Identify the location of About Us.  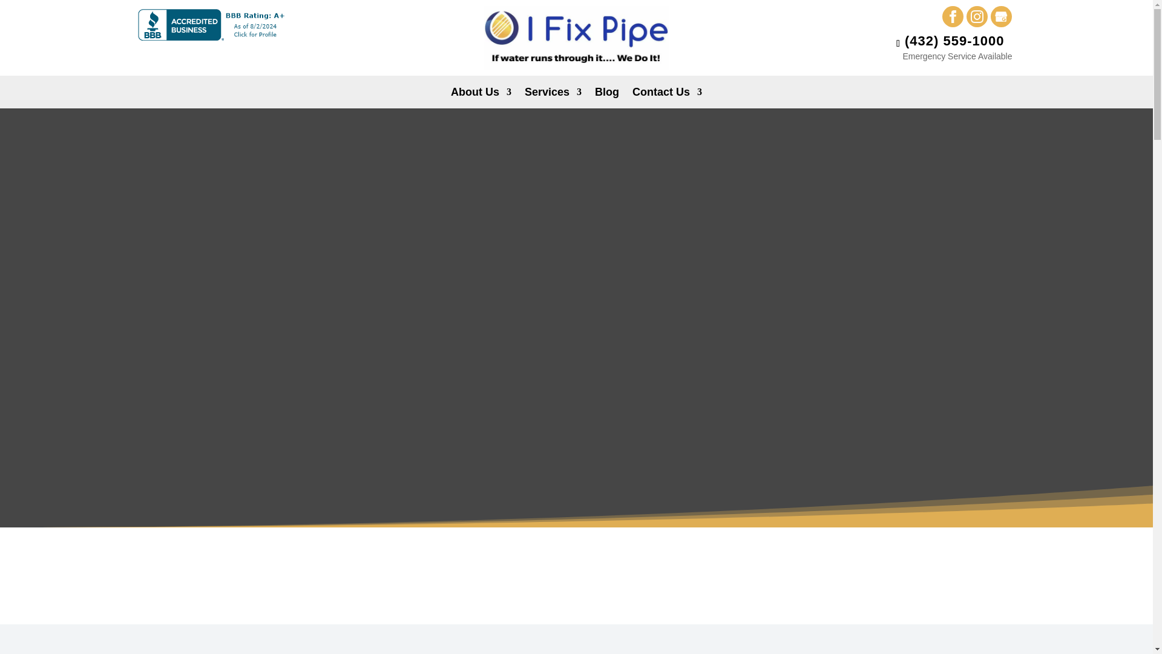
(481, 94).